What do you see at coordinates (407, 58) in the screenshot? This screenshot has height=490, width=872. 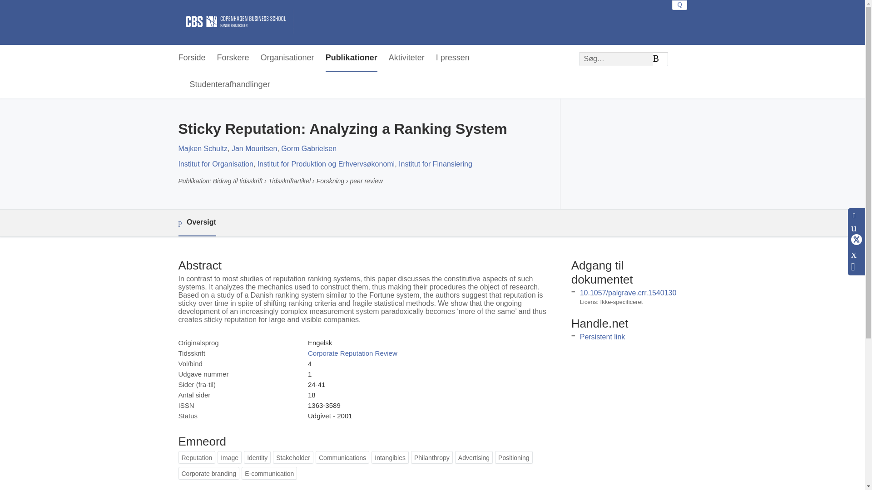 I see `Aktiviteter` at bounding box center [407, 58].